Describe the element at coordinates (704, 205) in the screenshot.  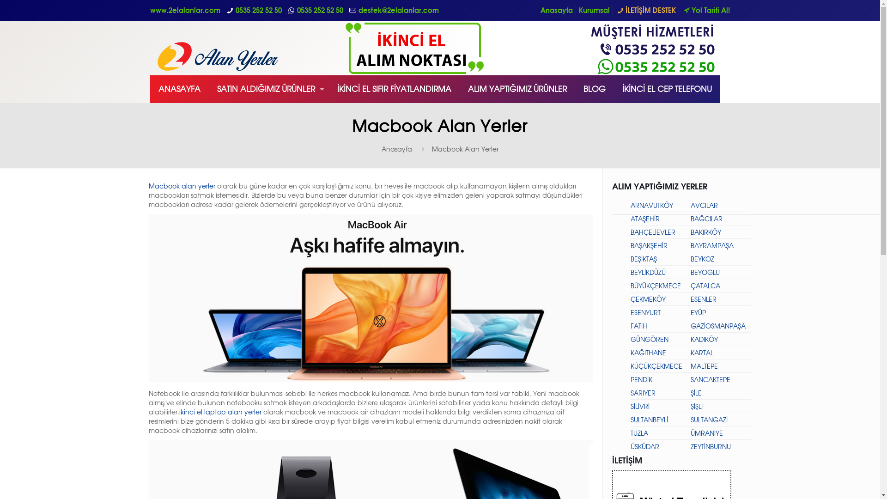
I see `AVCILAR` at that location.